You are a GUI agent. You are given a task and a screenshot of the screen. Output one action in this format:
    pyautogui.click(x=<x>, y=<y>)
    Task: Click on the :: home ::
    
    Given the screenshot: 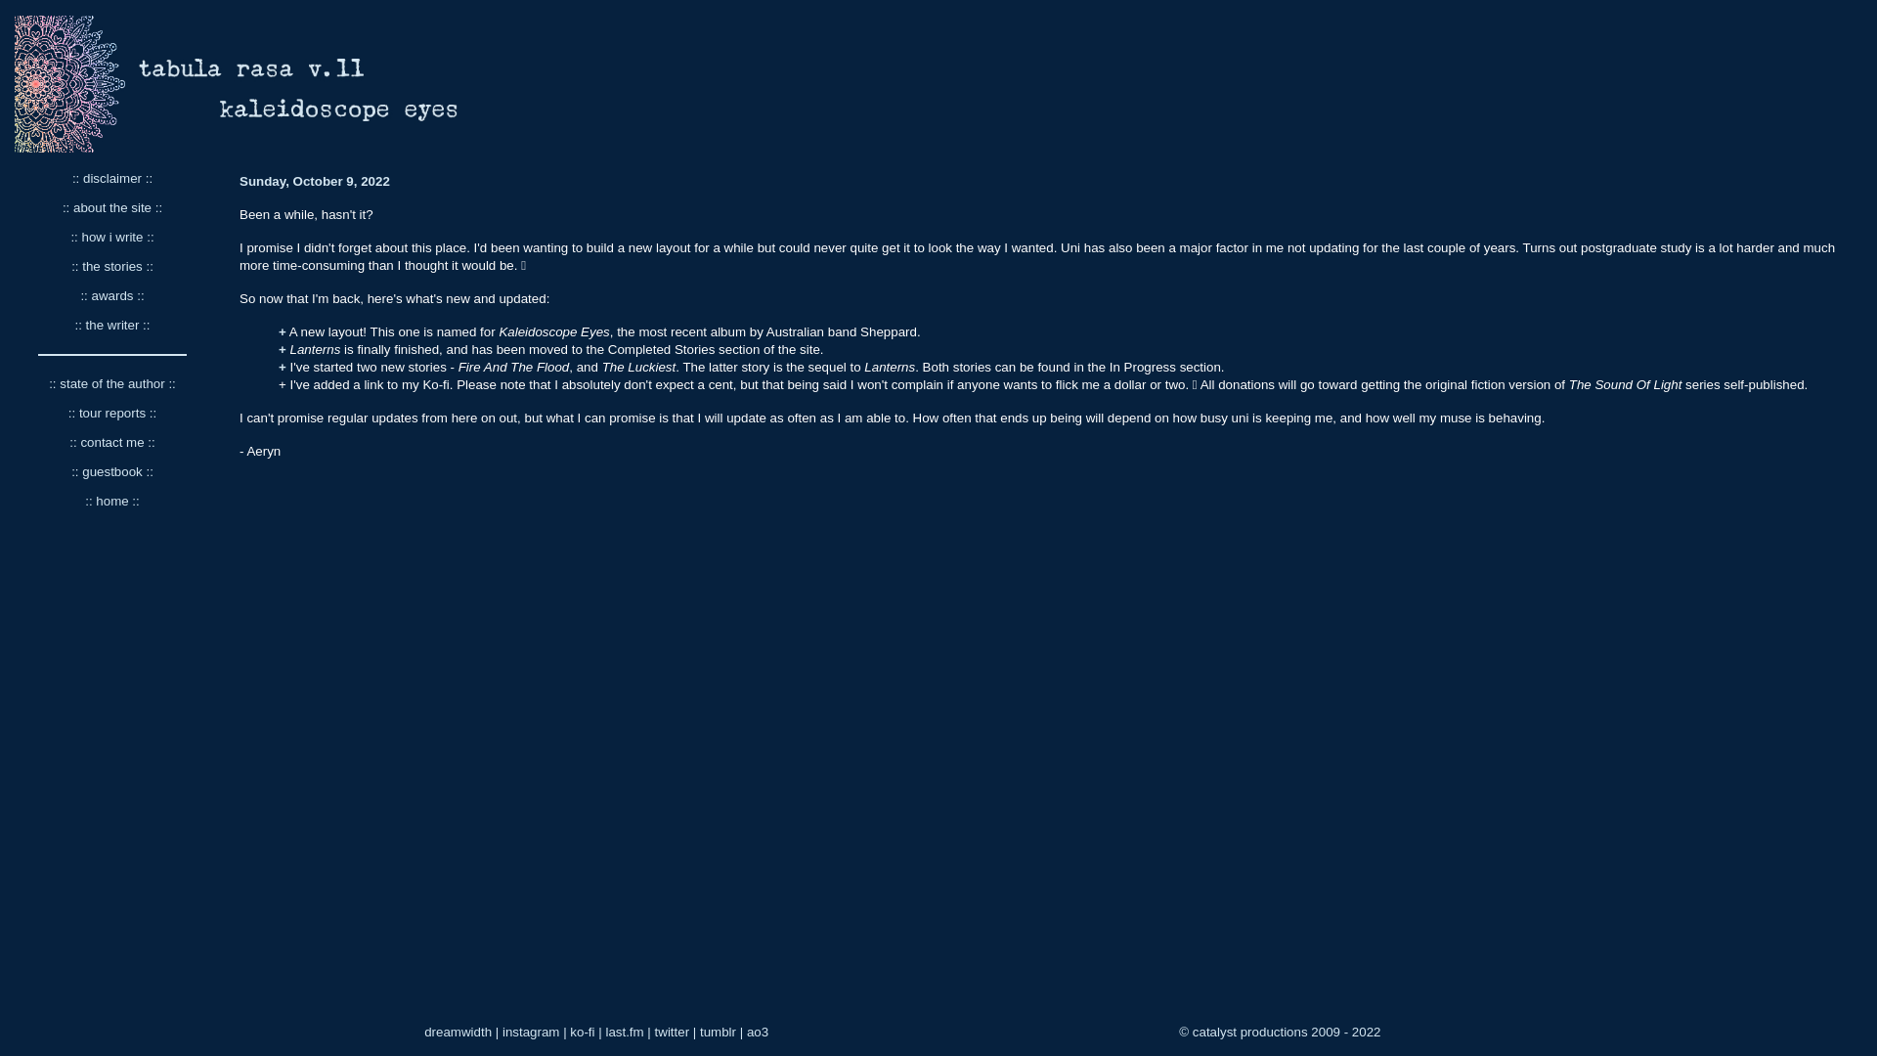 What is the action you would take?
    pyautogui.click(x=112, y=501)
    